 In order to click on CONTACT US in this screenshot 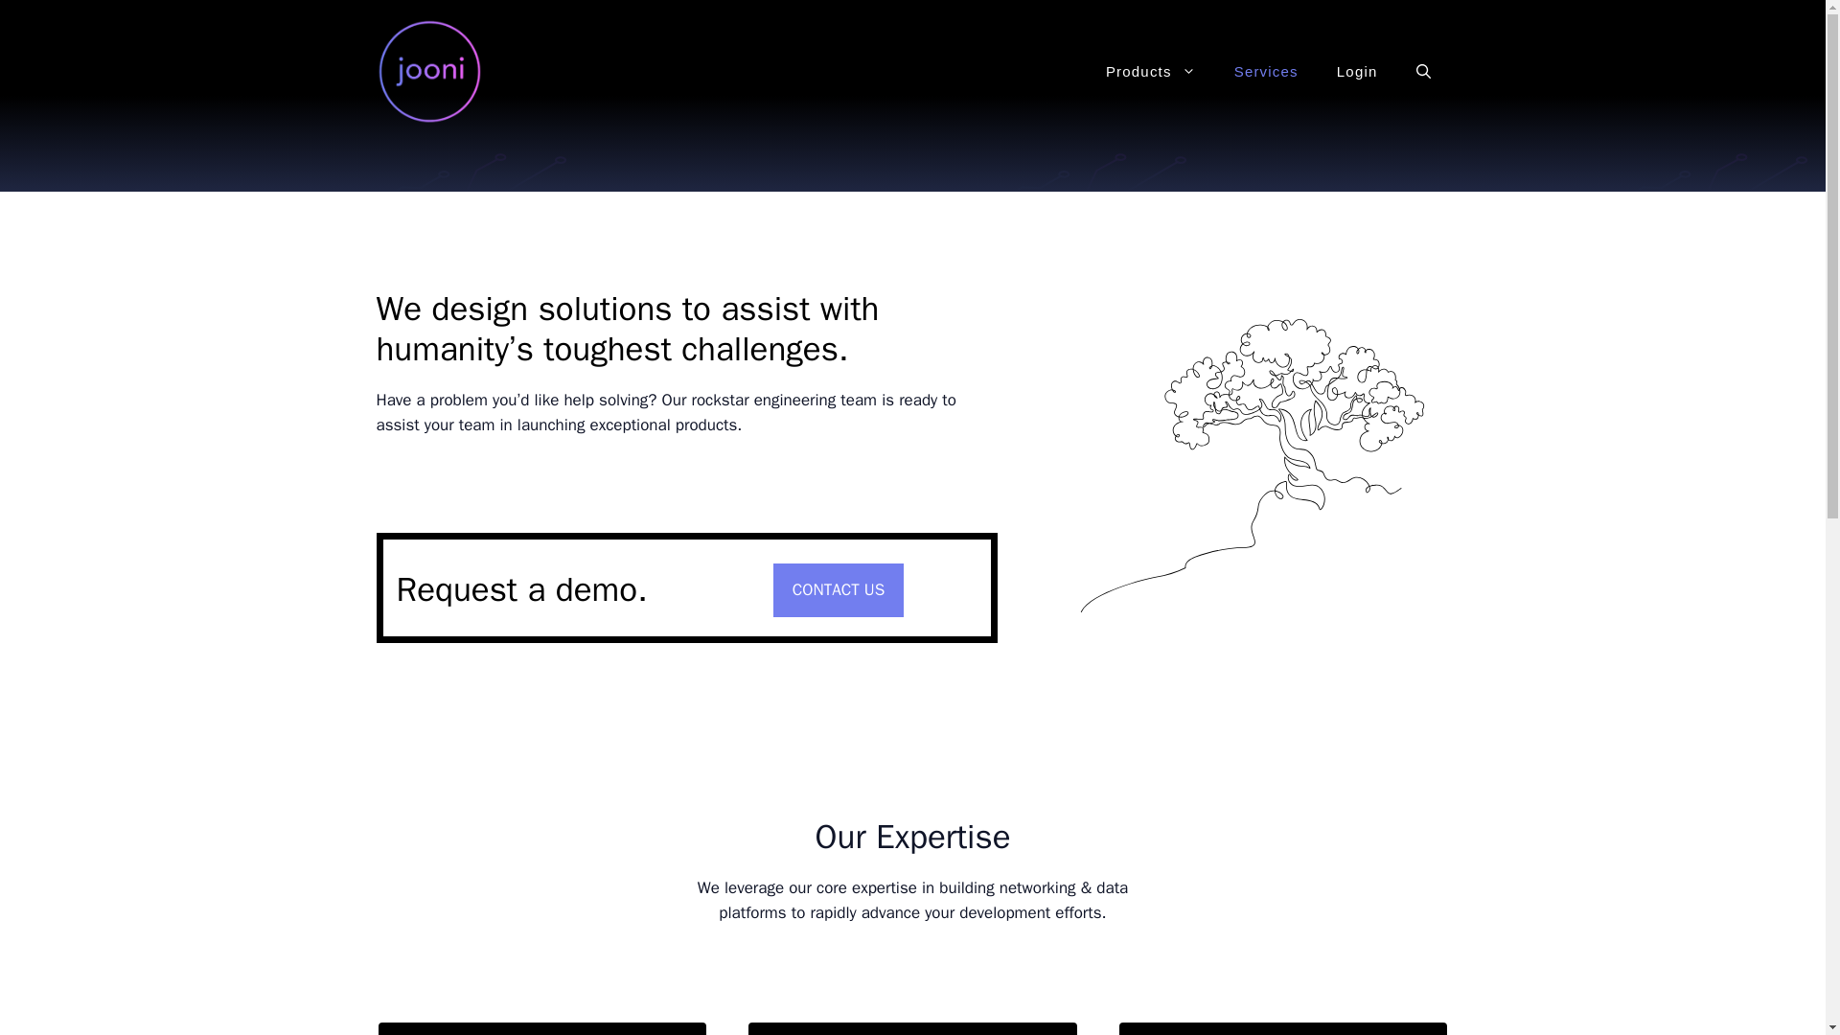, I will do `click(838, 589)`.